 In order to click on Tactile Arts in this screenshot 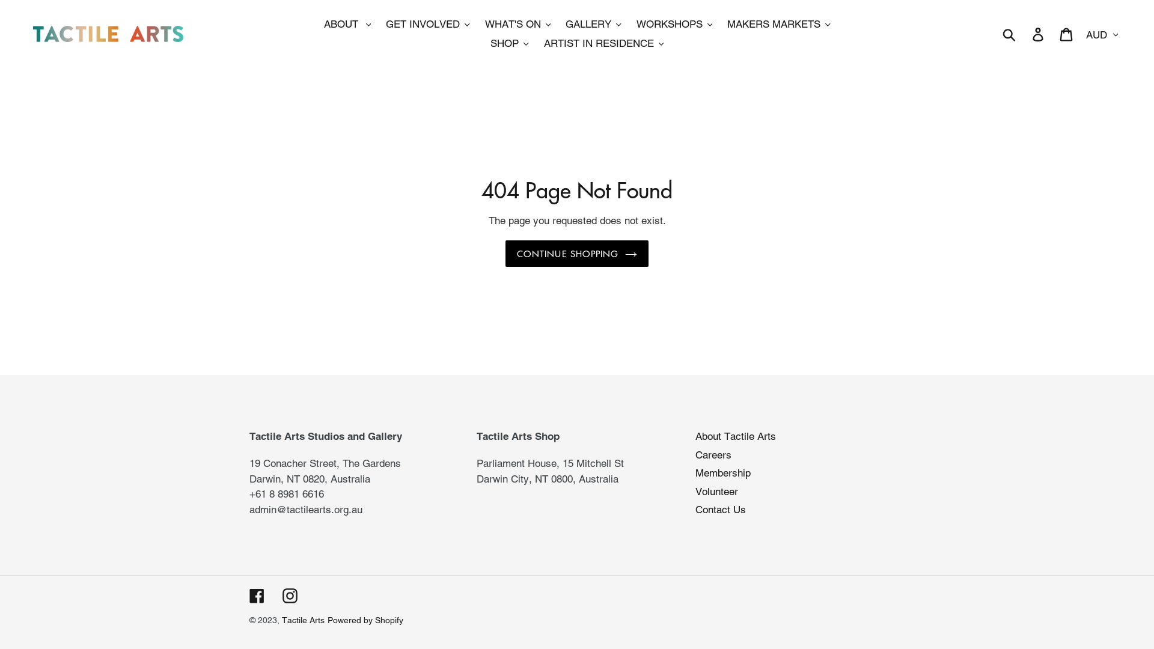, I will do `click(303, 620)`.